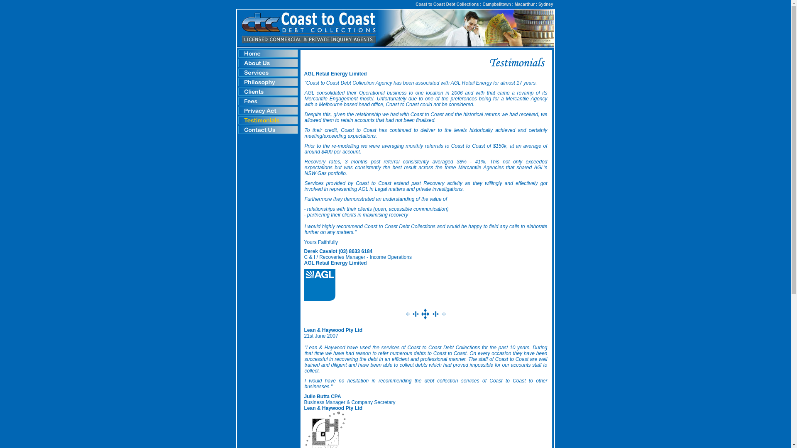  I want to click on Services, so click(267, 72).